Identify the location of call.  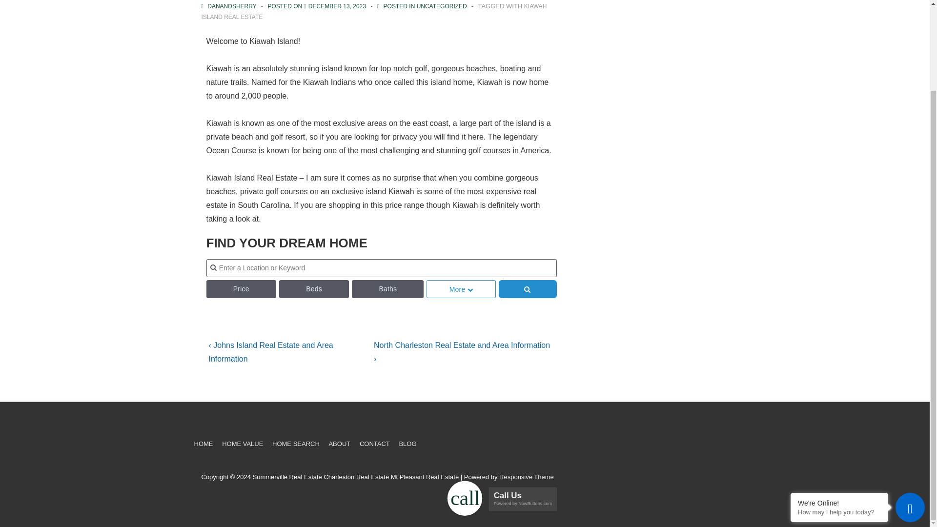
(461, 392).